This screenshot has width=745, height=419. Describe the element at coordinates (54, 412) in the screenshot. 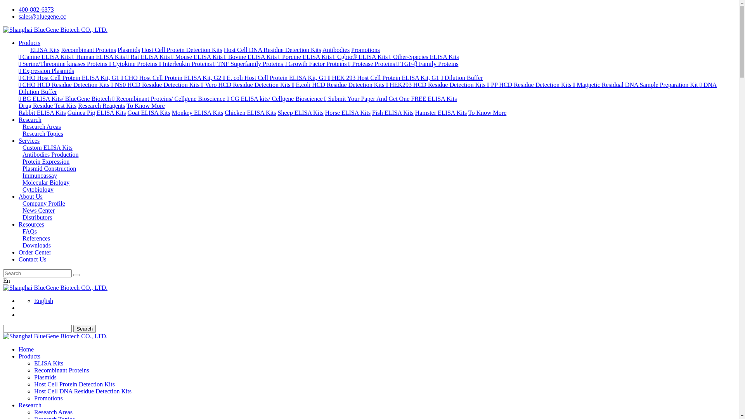

I see `Research Areas` at that location.